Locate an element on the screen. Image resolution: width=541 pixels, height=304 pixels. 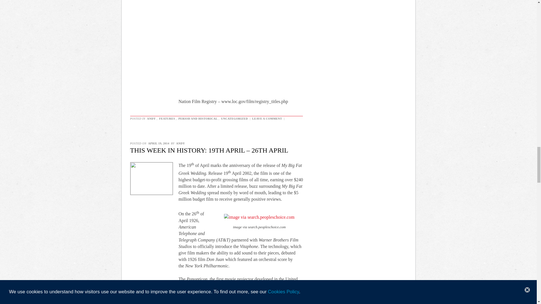
FEATURES is located at coordinates (167, 118).